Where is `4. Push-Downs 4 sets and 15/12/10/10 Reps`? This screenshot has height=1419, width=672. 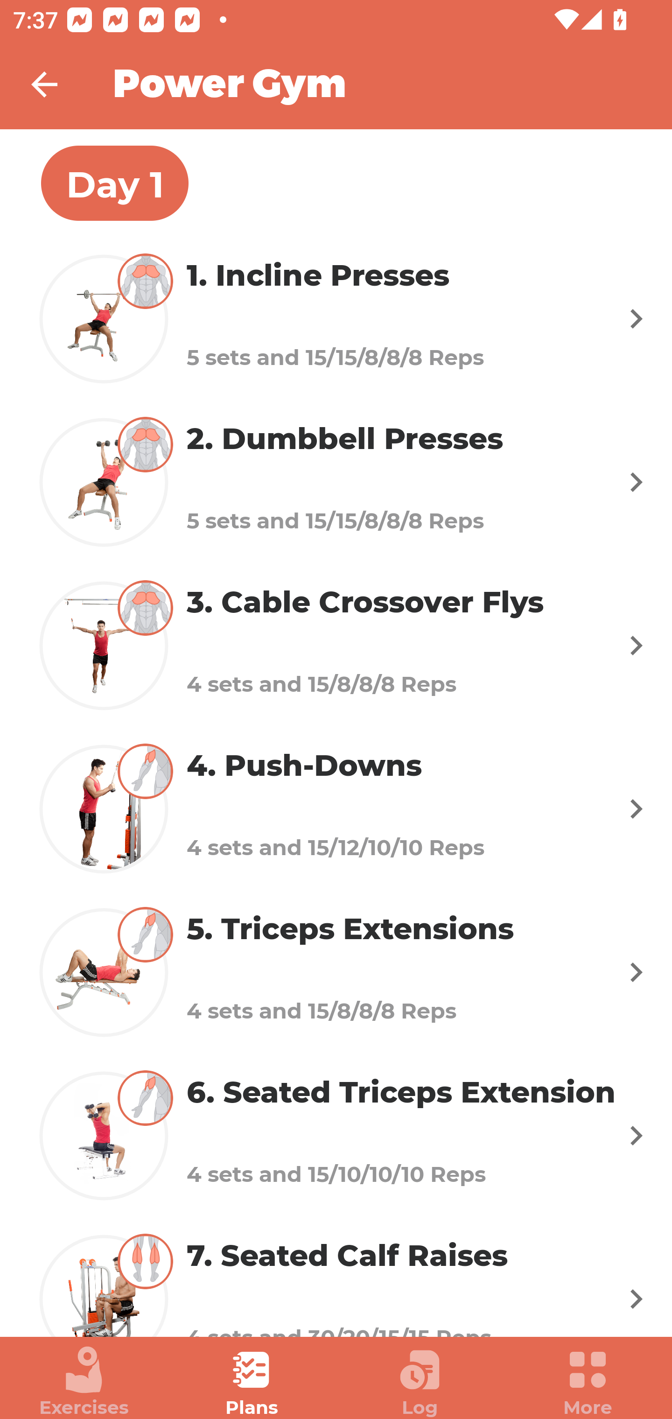 4. Push-Downs 4 sets and 15/12/10/10 Reps is located at coordinates (336, 808).